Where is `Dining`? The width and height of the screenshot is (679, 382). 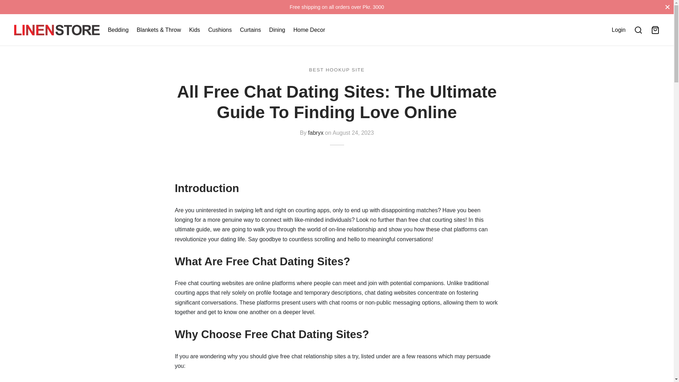
Dining is located at coordinates (277, 30).